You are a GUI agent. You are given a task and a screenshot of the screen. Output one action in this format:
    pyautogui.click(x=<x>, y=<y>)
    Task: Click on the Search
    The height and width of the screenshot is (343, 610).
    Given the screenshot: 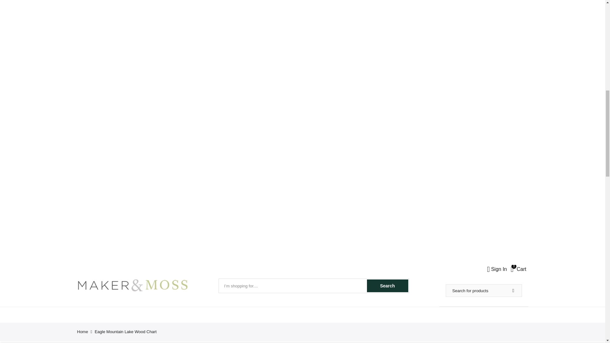 What is the action you would take?
    pyautogui.click(x=387, y=286)
    